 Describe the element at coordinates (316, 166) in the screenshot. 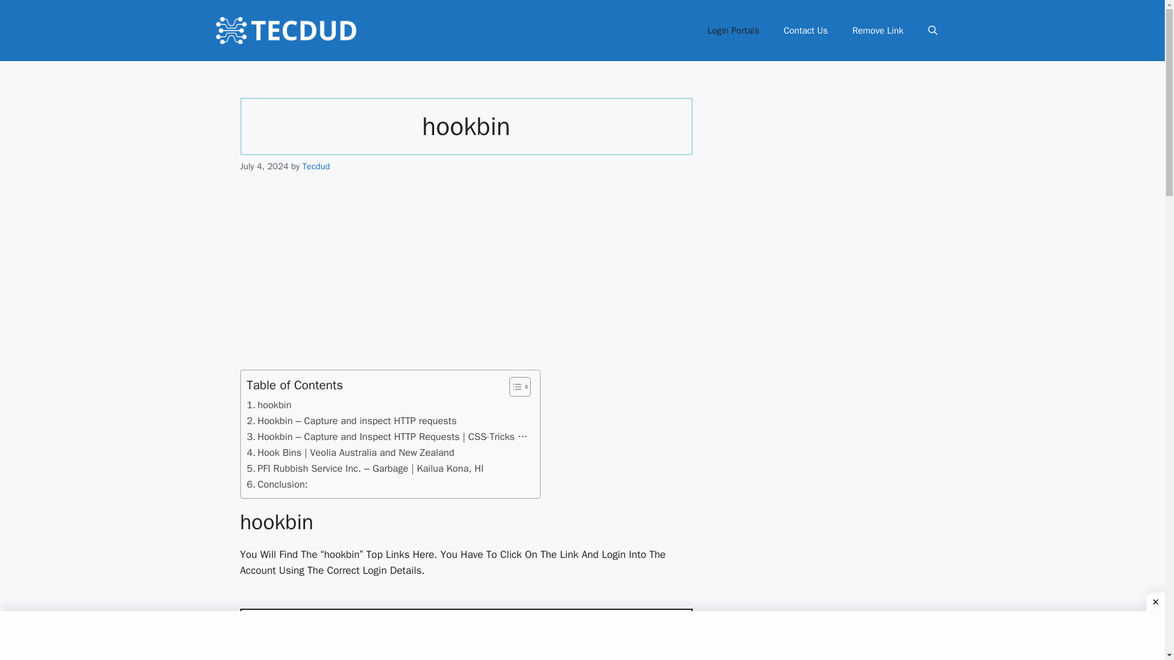

I see `Tecdud` at that location.